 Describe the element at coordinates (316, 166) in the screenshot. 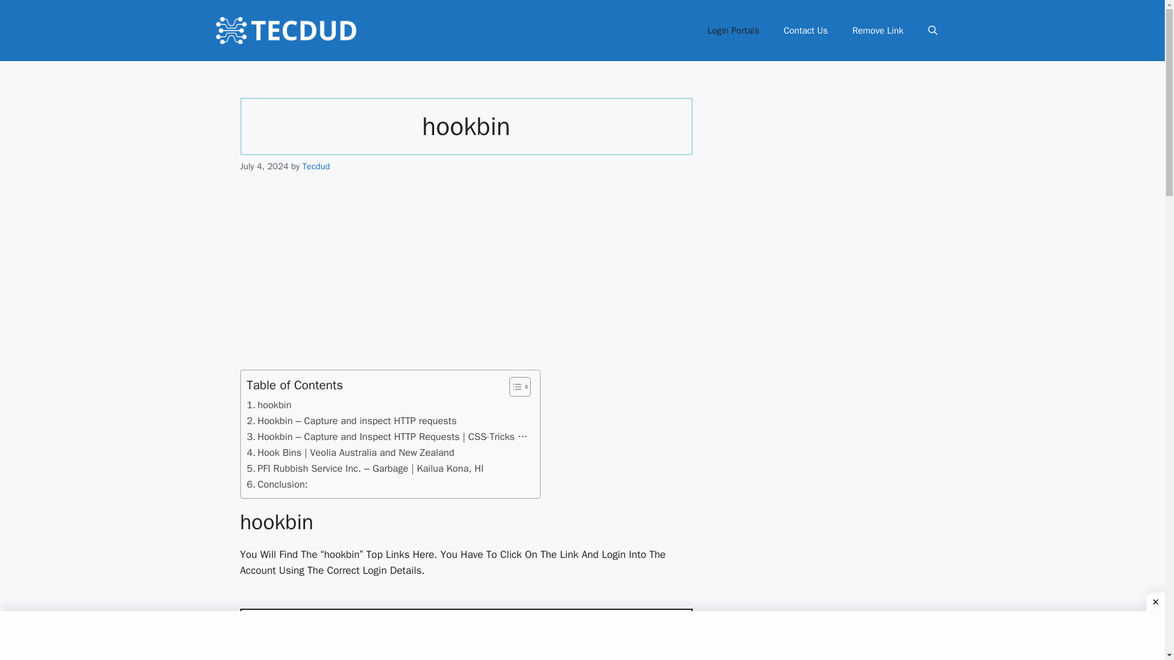

I see `Tecdud` at that location.